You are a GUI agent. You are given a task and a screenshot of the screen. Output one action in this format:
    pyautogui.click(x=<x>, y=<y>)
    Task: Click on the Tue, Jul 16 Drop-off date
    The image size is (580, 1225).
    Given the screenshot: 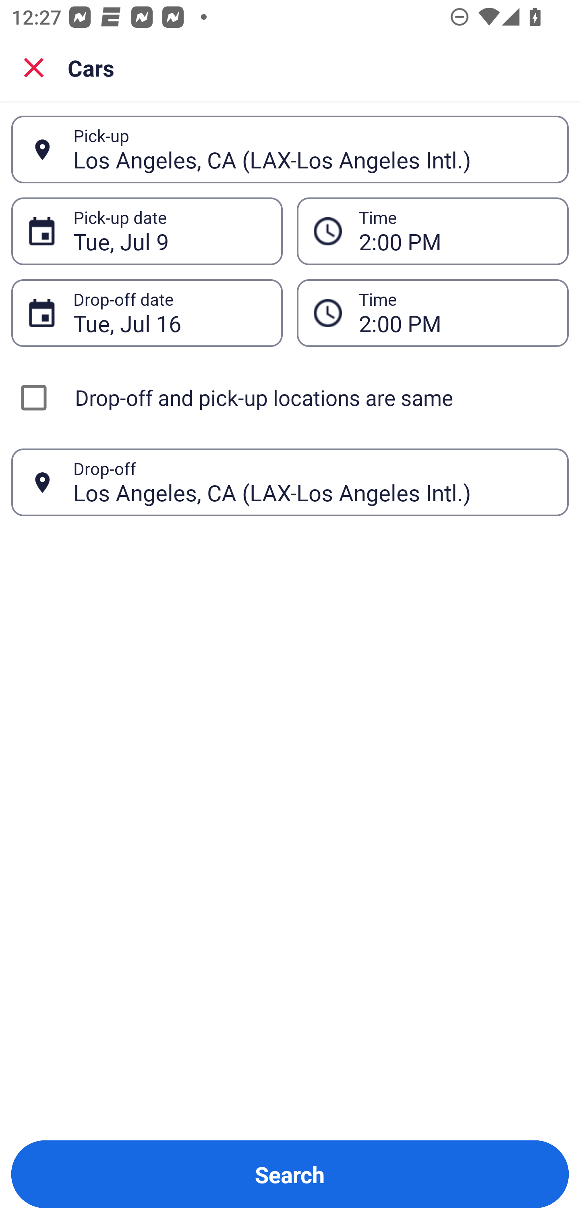 What is the action you would take?
    pyautogui.click(x=147, y=313)
    